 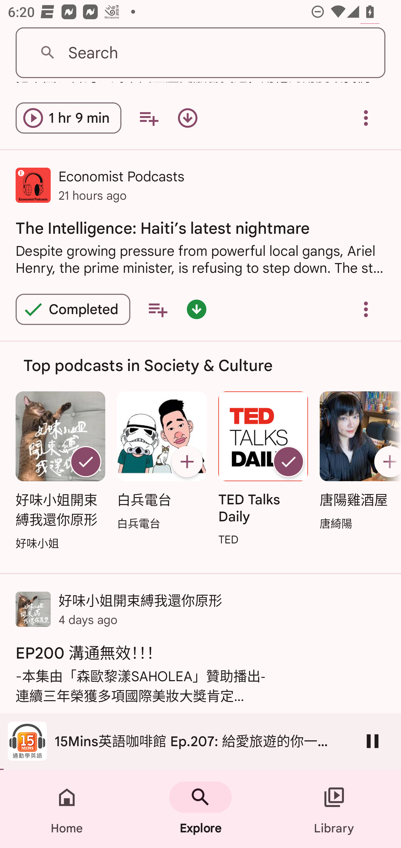 I want to click on Unsubscribe, so click(x=288, y=461).